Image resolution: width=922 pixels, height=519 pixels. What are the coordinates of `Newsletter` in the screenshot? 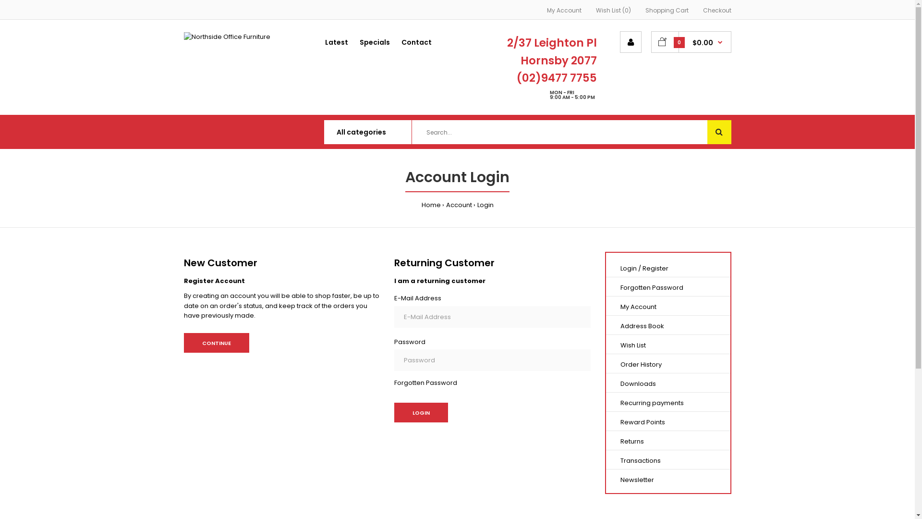 It's located at (637, 480).